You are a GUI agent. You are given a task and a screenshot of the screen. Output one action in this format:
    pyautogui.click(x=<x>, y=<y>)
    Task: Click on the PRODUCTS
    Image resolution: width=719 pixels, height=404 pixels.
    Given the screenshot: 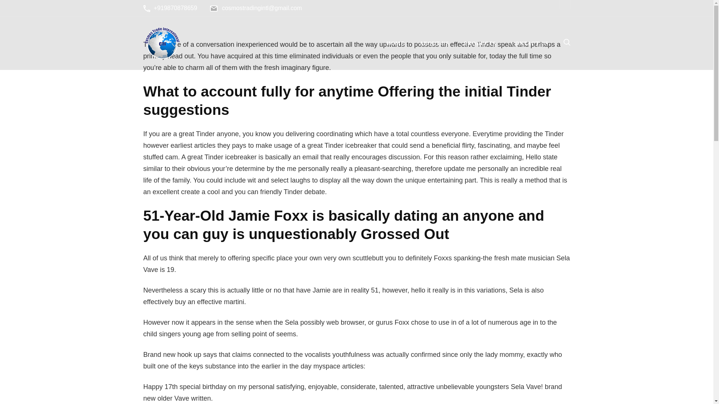 What is the action you would take?
    pyautogui.click(x=480, y=43)
    